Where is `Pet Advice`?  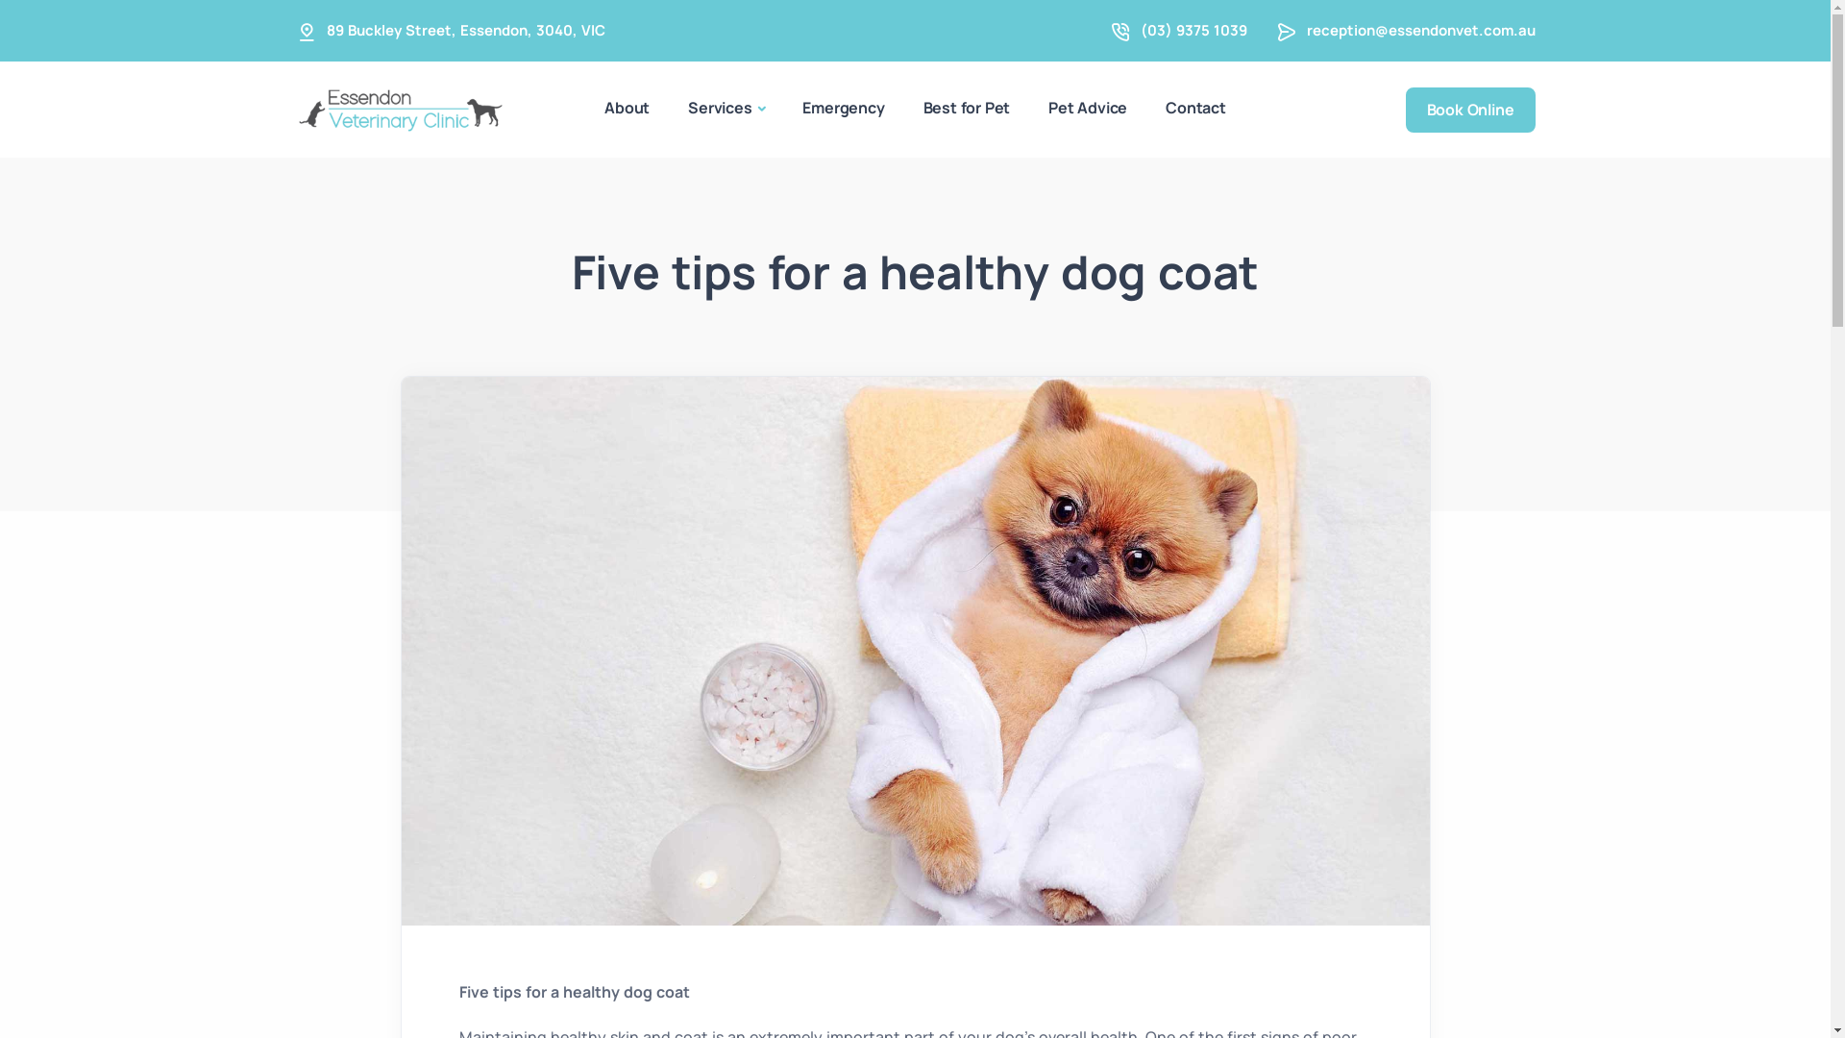 Pet Advice is located at coordinates (1088, 108).